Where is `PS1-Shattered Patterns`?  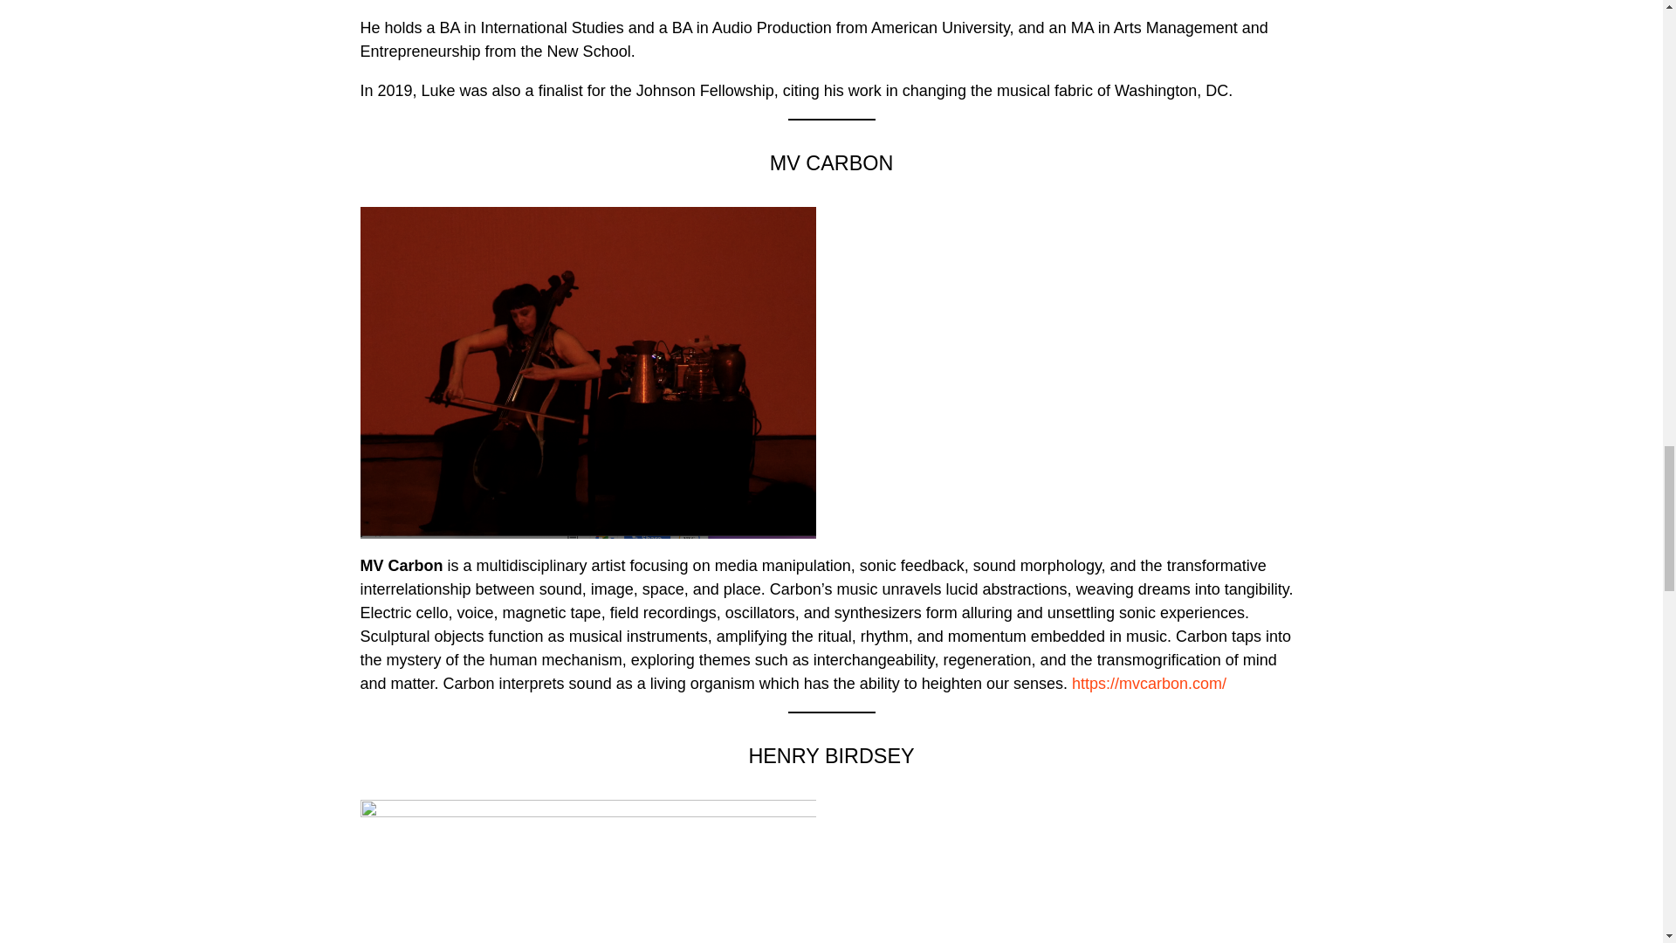 PS1-Shattered Patterns is located at coordinates (1074, 334).